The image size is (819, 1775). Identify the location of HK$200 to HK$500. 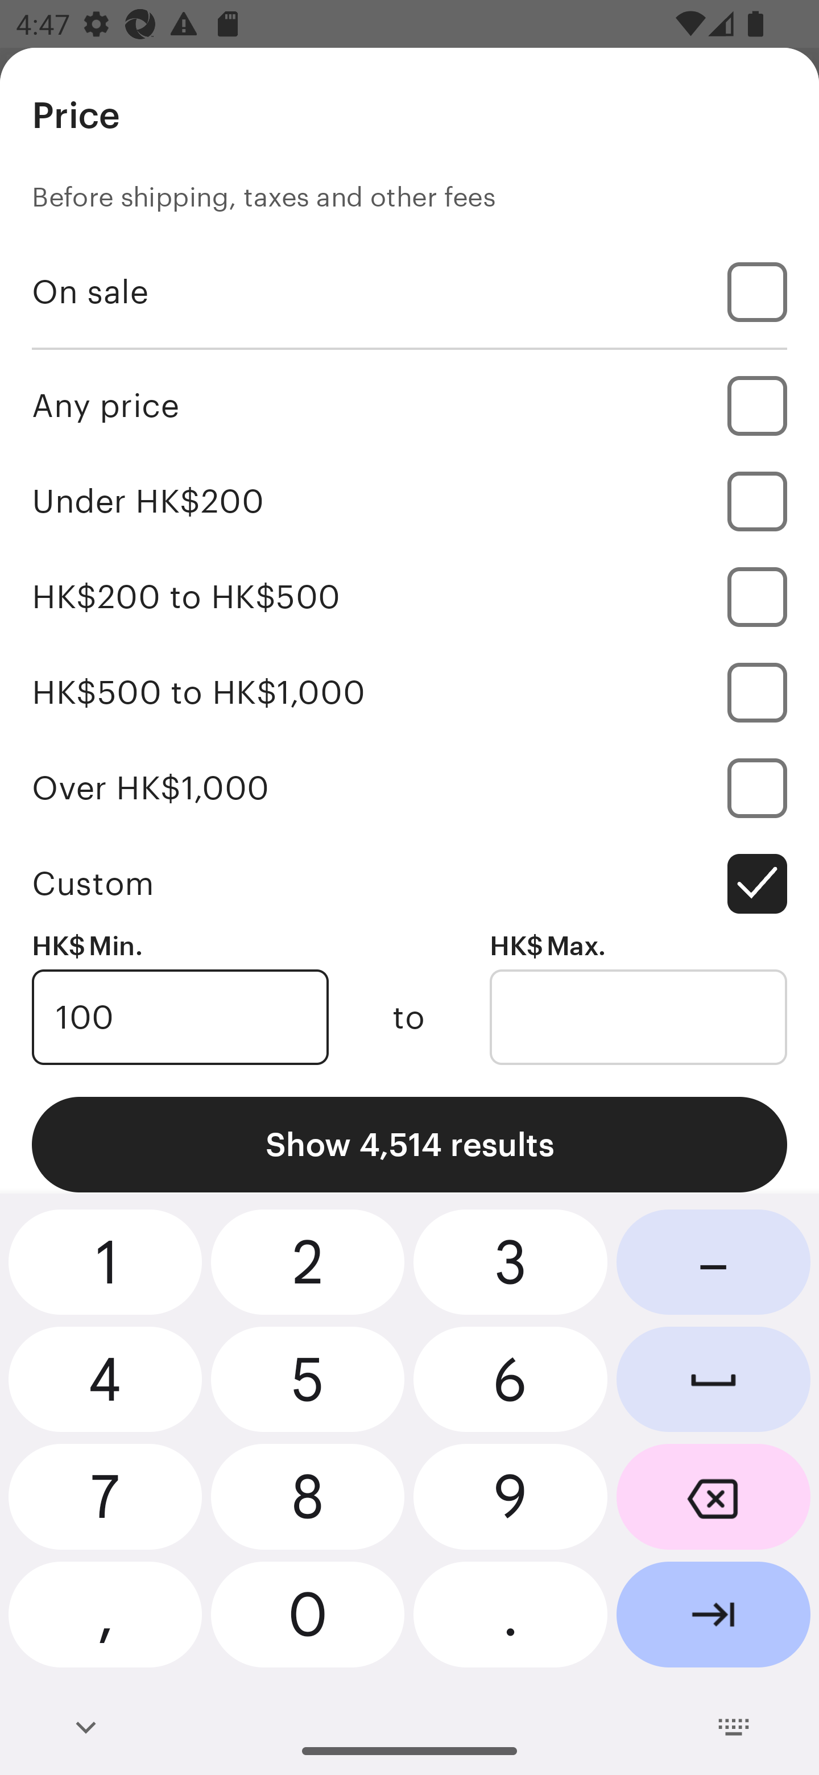
(409, 596).